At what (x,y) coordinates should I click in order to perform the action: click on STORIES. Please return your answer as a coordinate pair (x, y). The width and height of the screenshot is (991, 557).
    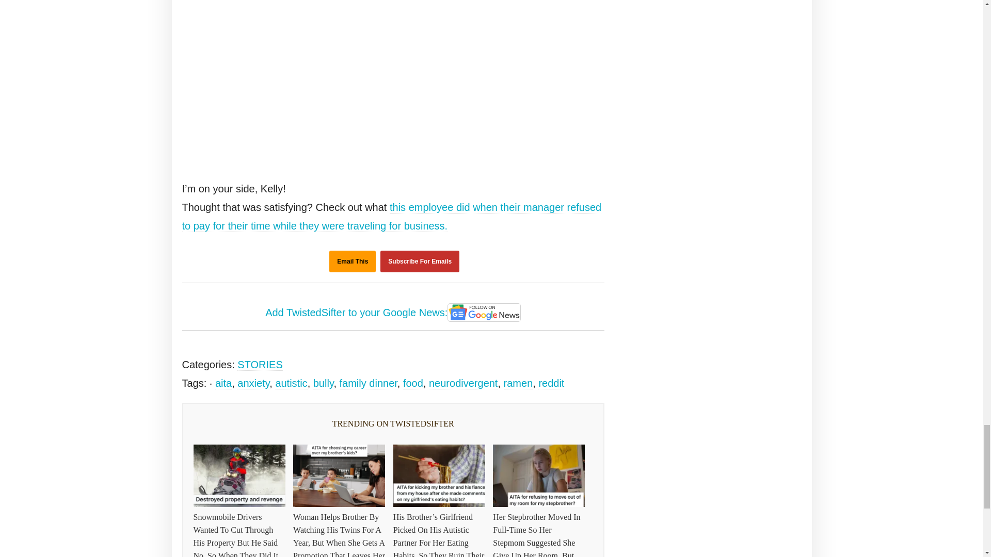
    Looking at the image, I should click on (260, 365).